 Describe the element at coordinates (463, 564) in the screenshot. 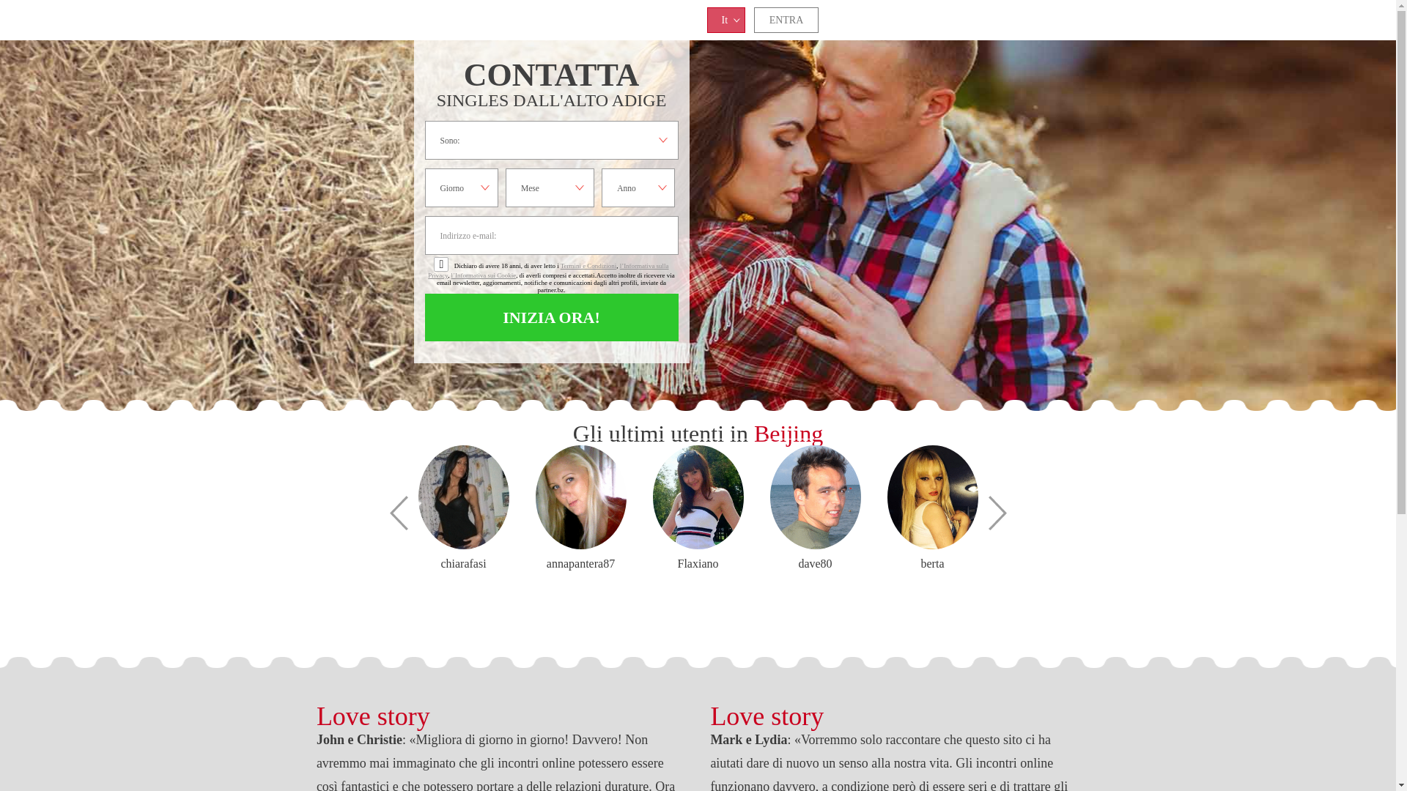

I see `chiarafasi` at that location.